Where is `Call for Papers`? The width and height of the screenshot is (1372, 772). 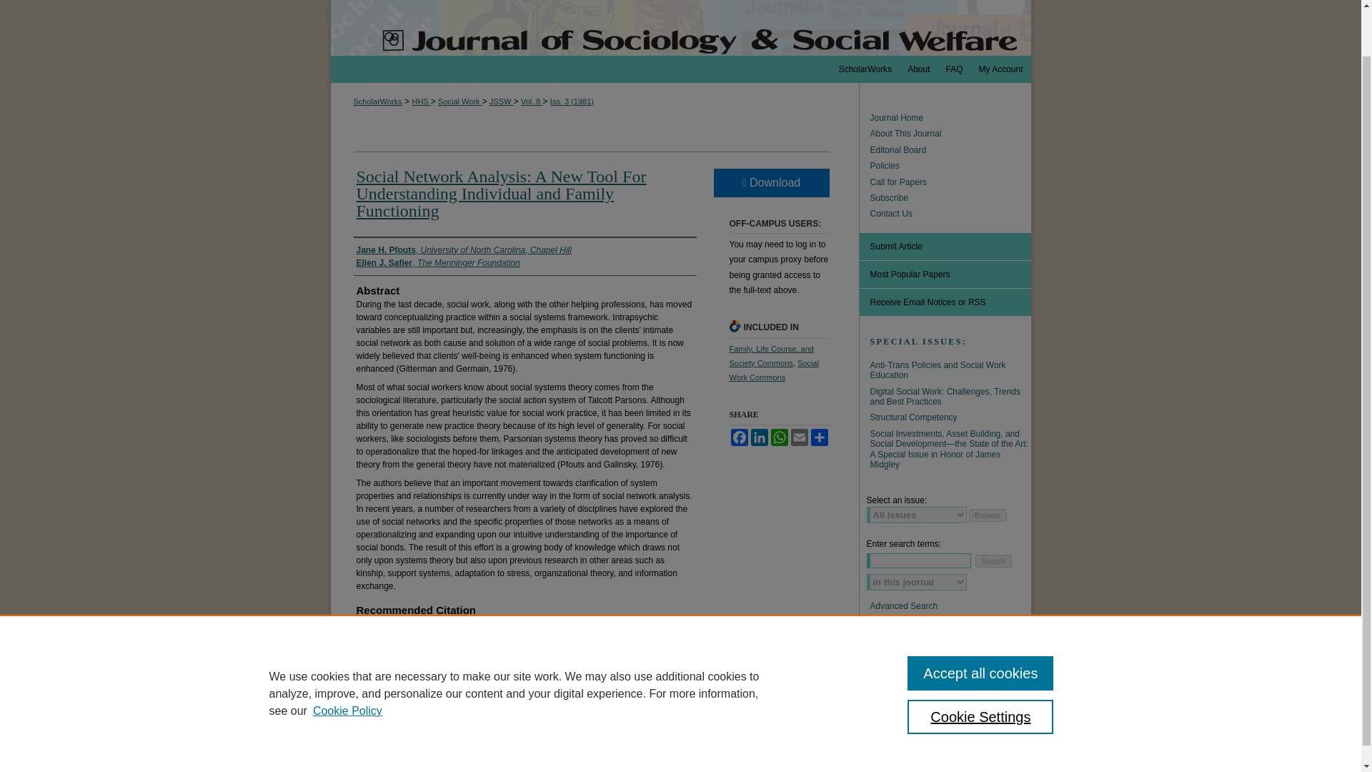
Call for Papers is located at coordinates (950, 182).